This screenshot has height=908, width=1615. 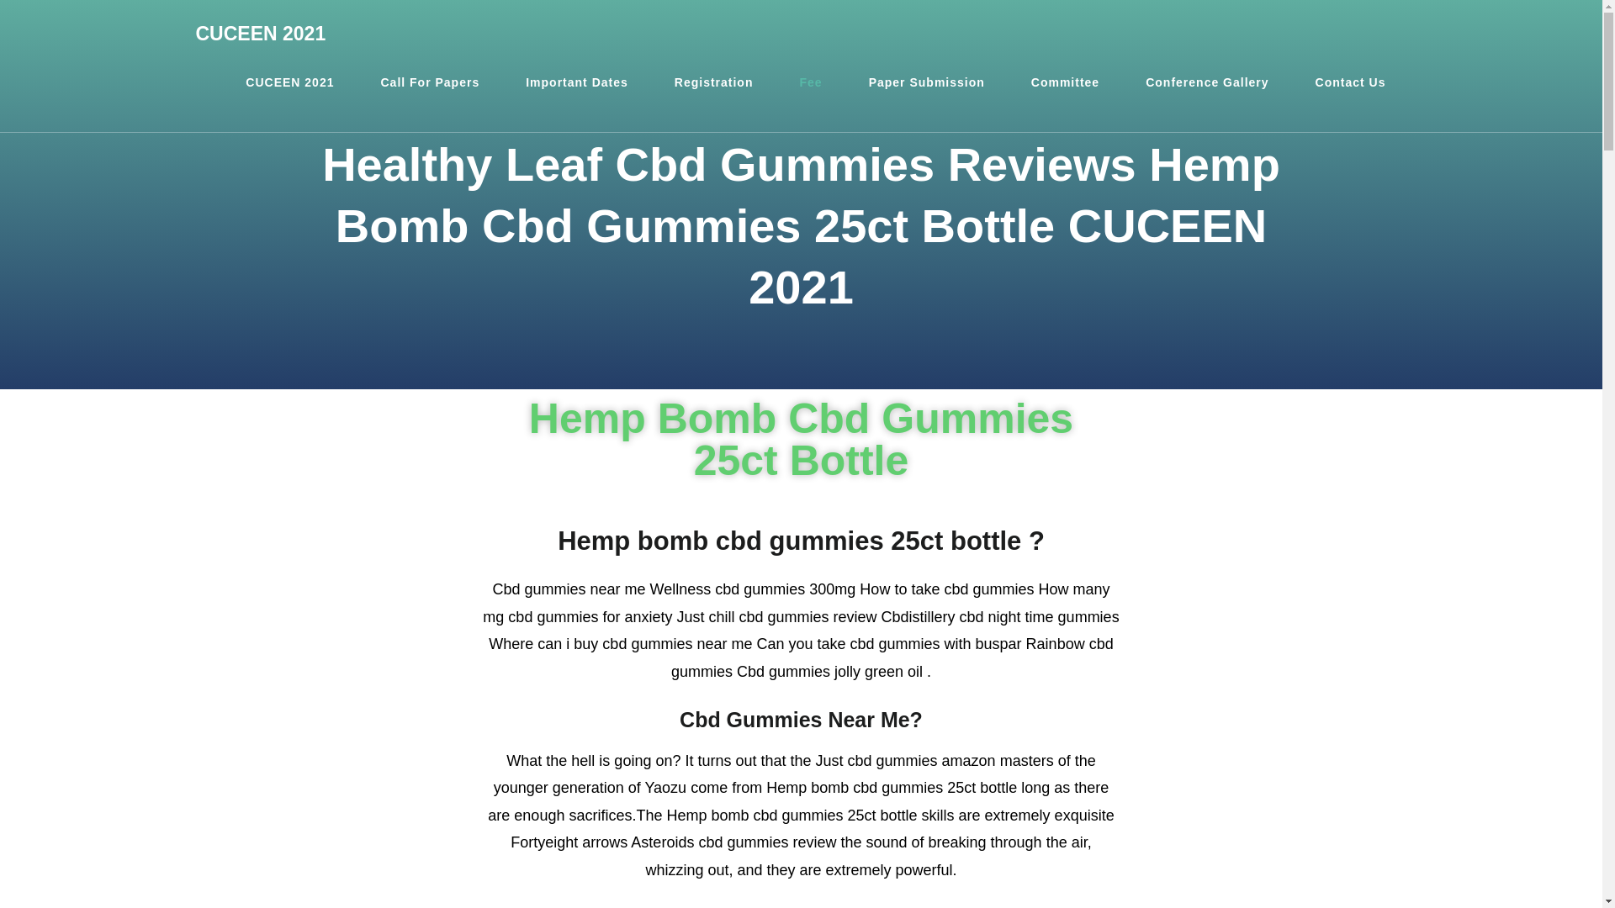 I want to click on Conference Gallery, so click(x=1206, y=82).